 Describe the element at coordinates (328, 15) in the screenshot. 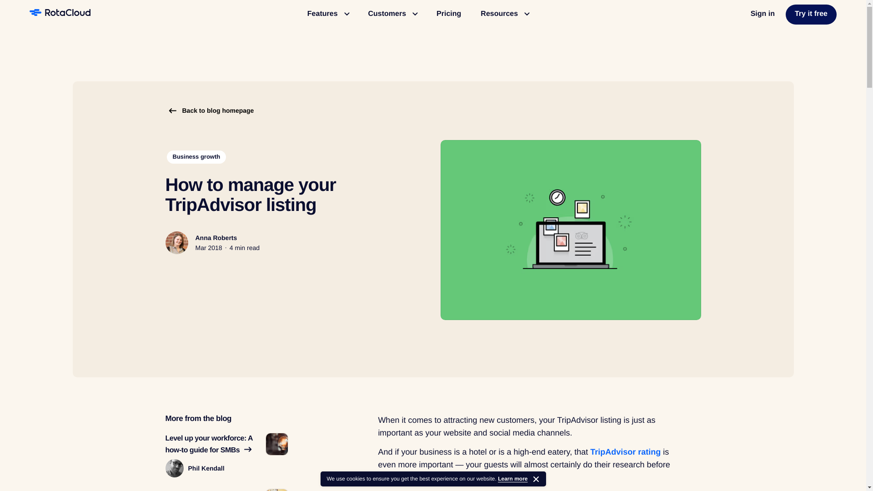

I see `Features` at that location.